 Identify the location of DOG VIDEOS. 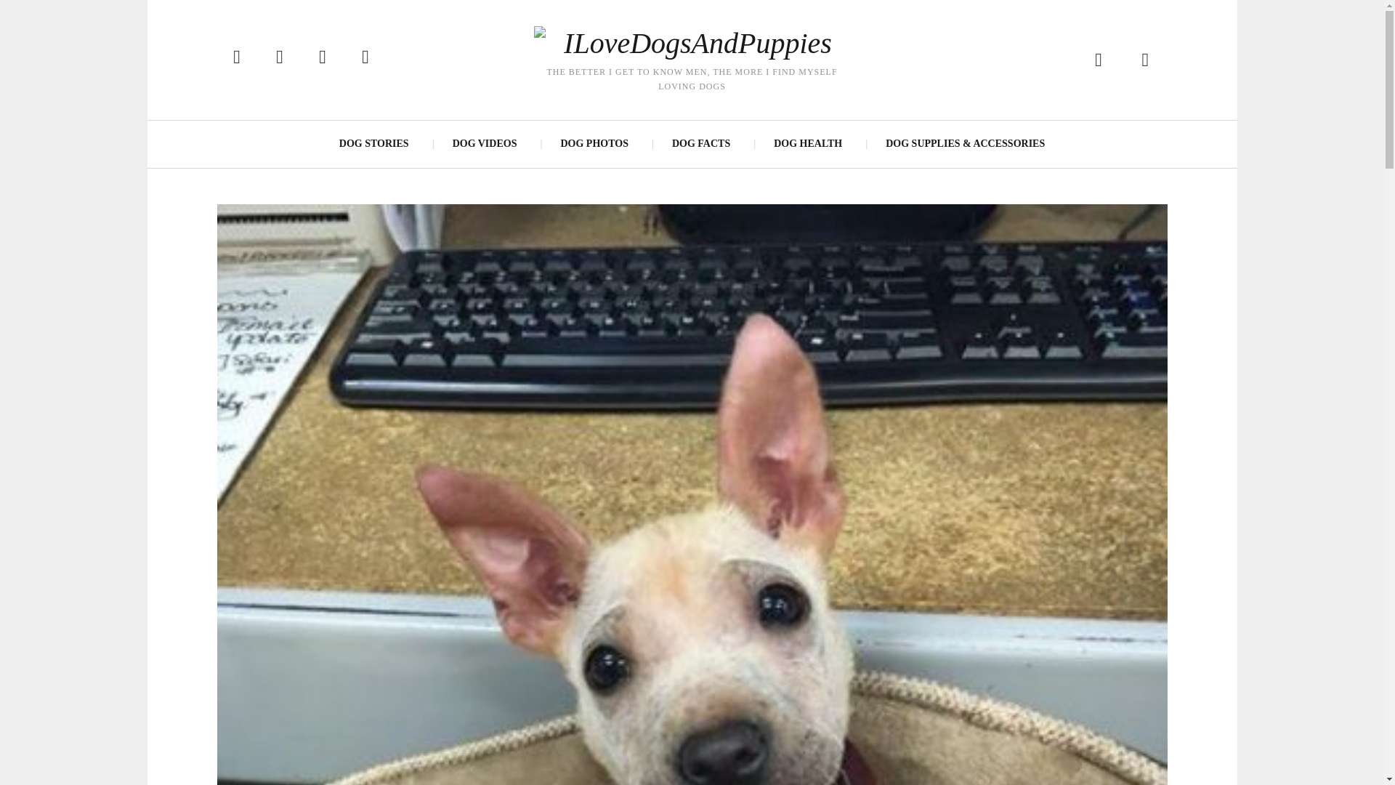
(484, 144).